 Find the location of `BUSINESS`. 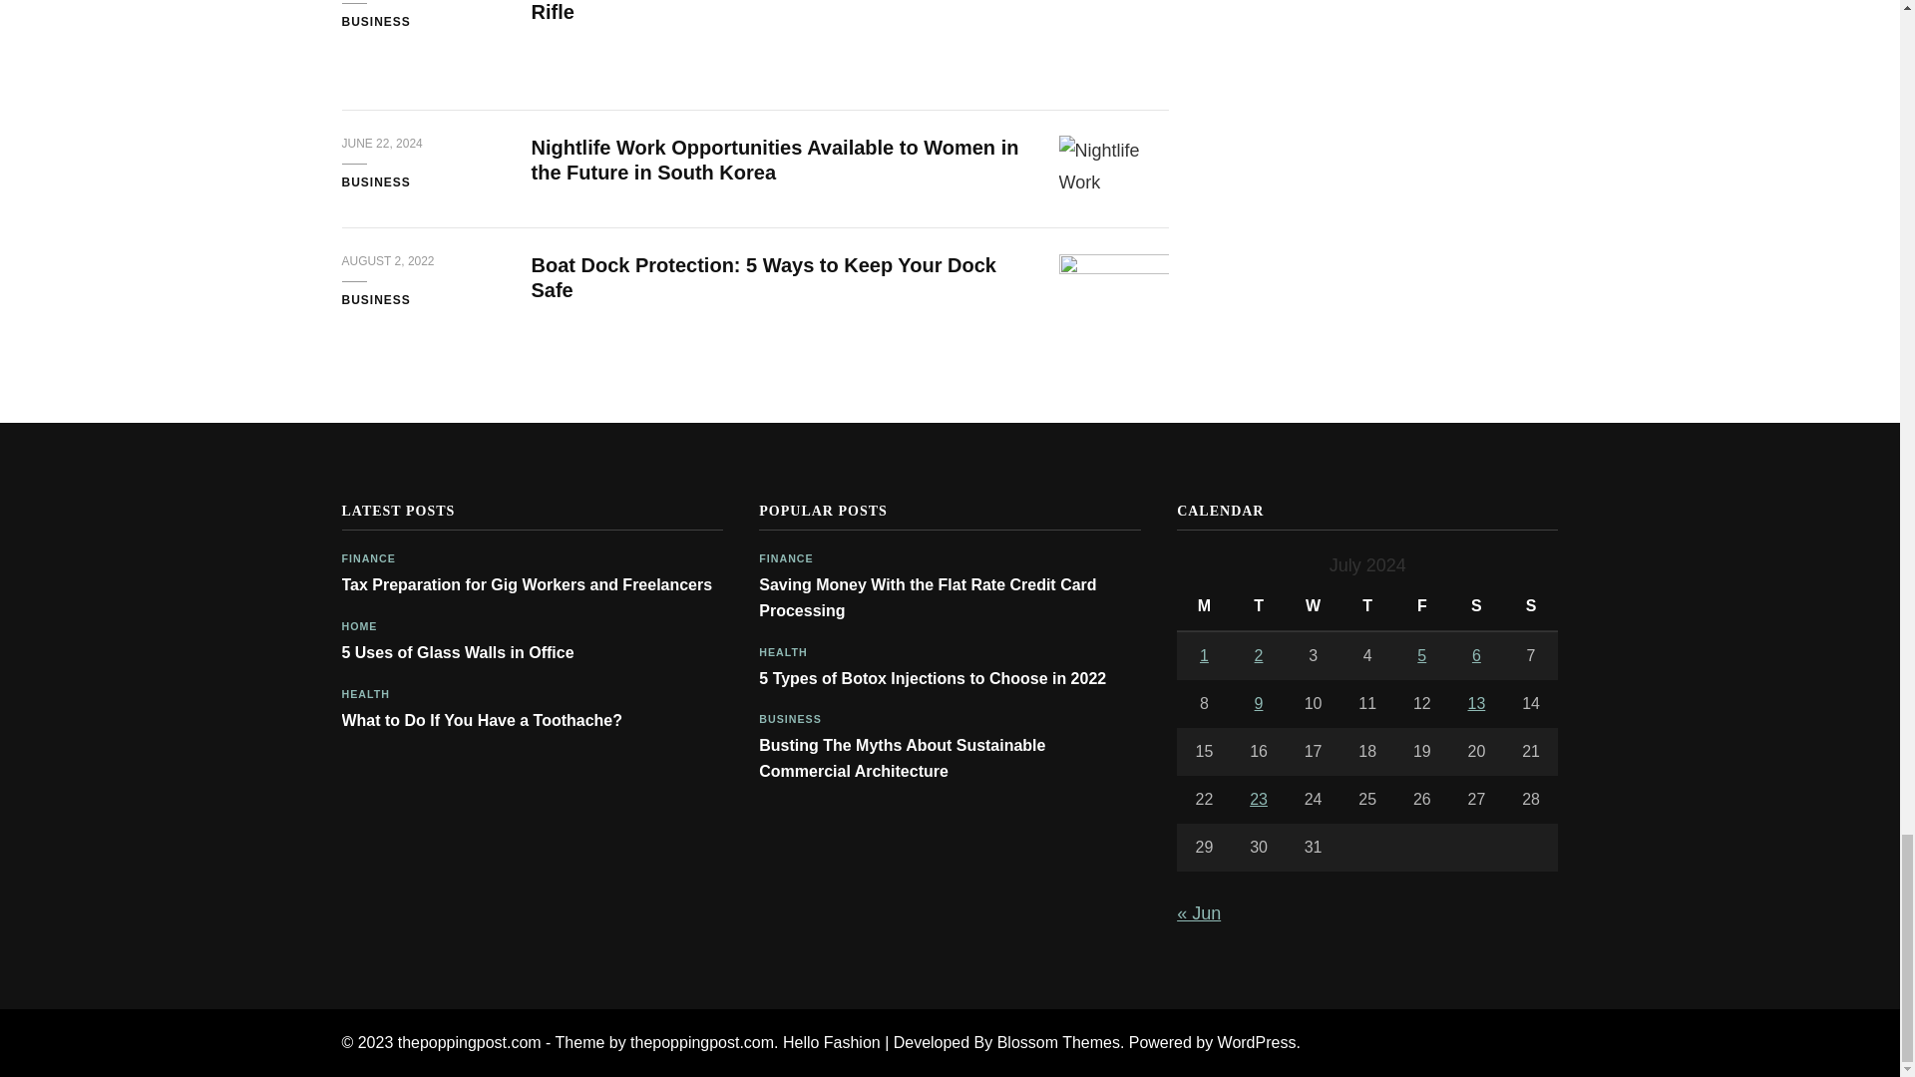

BUSINESS is located at coordinates (375, 23).